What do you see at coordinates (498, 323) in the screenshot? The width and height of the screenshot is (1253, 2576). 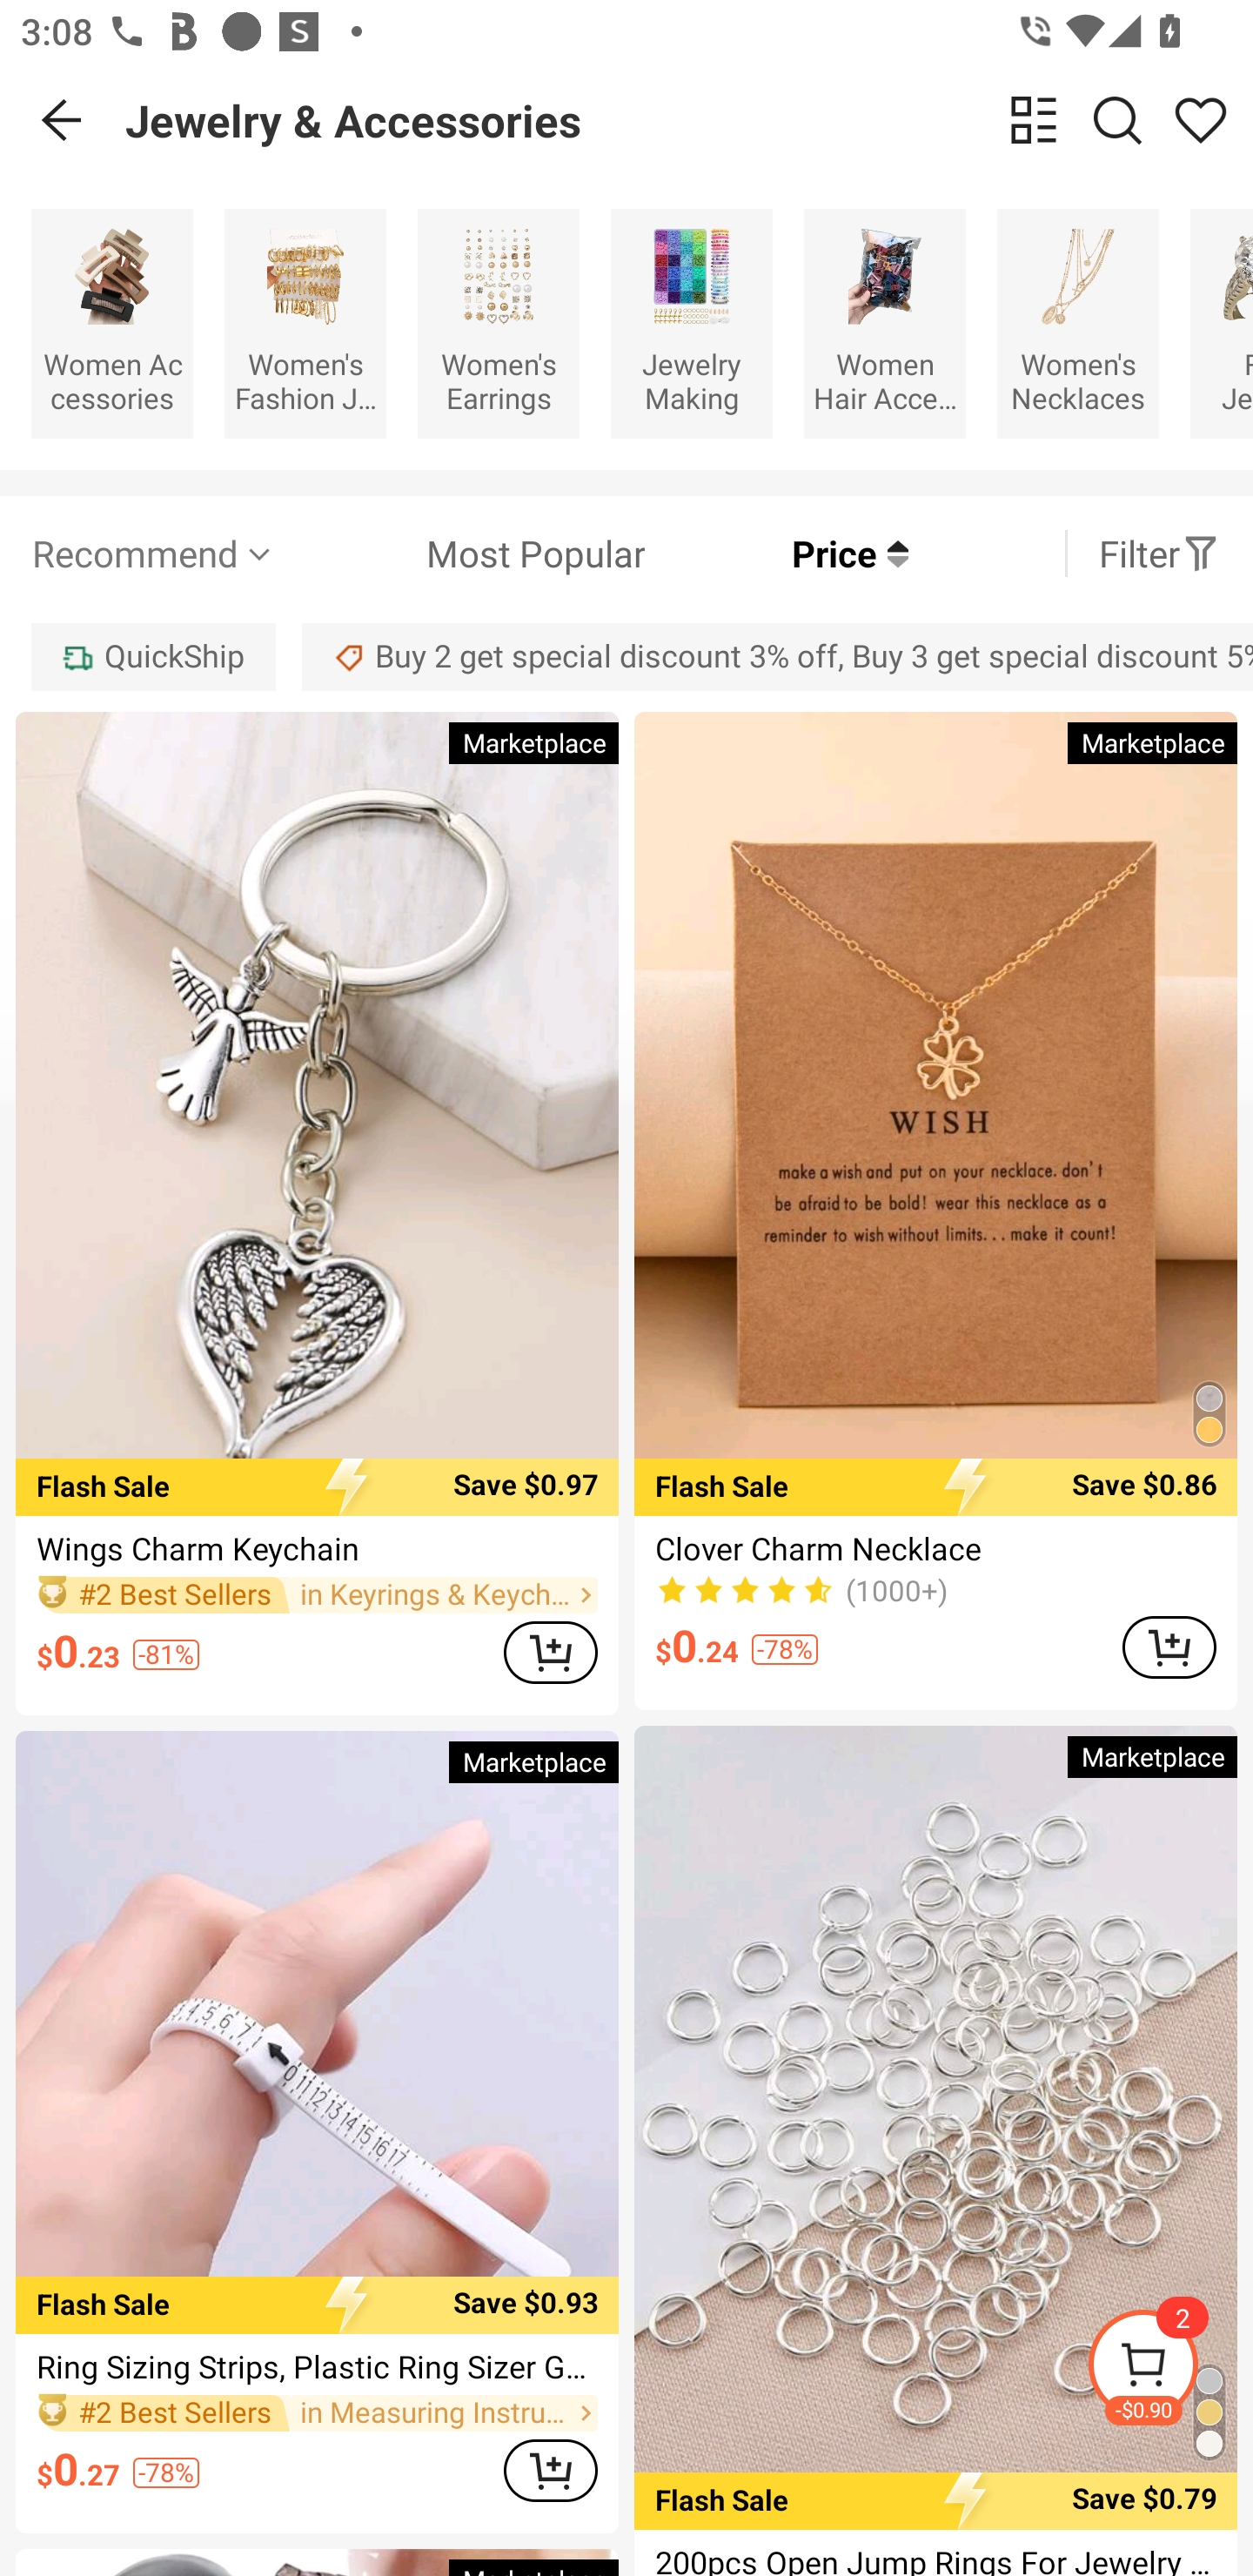 I see `Women's Earrings` at bounding box center [498, 323].